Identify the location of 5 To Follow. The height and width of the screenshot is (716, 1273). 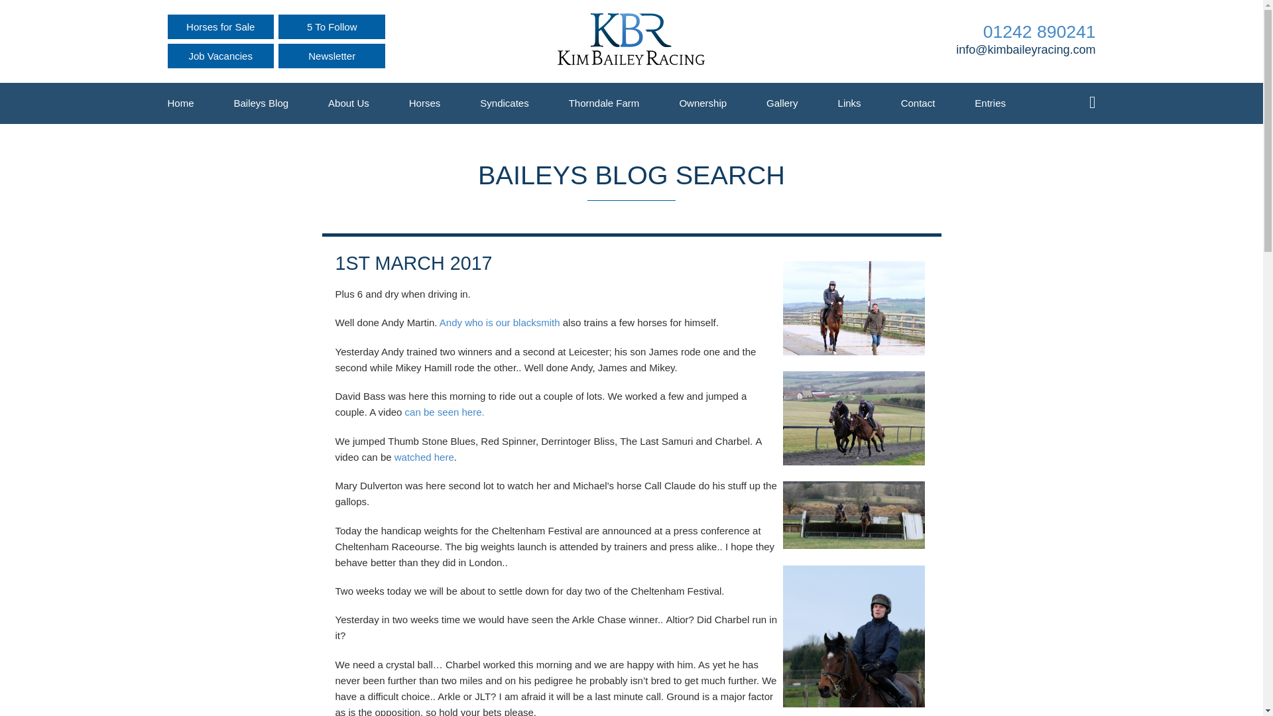
(332, 27).